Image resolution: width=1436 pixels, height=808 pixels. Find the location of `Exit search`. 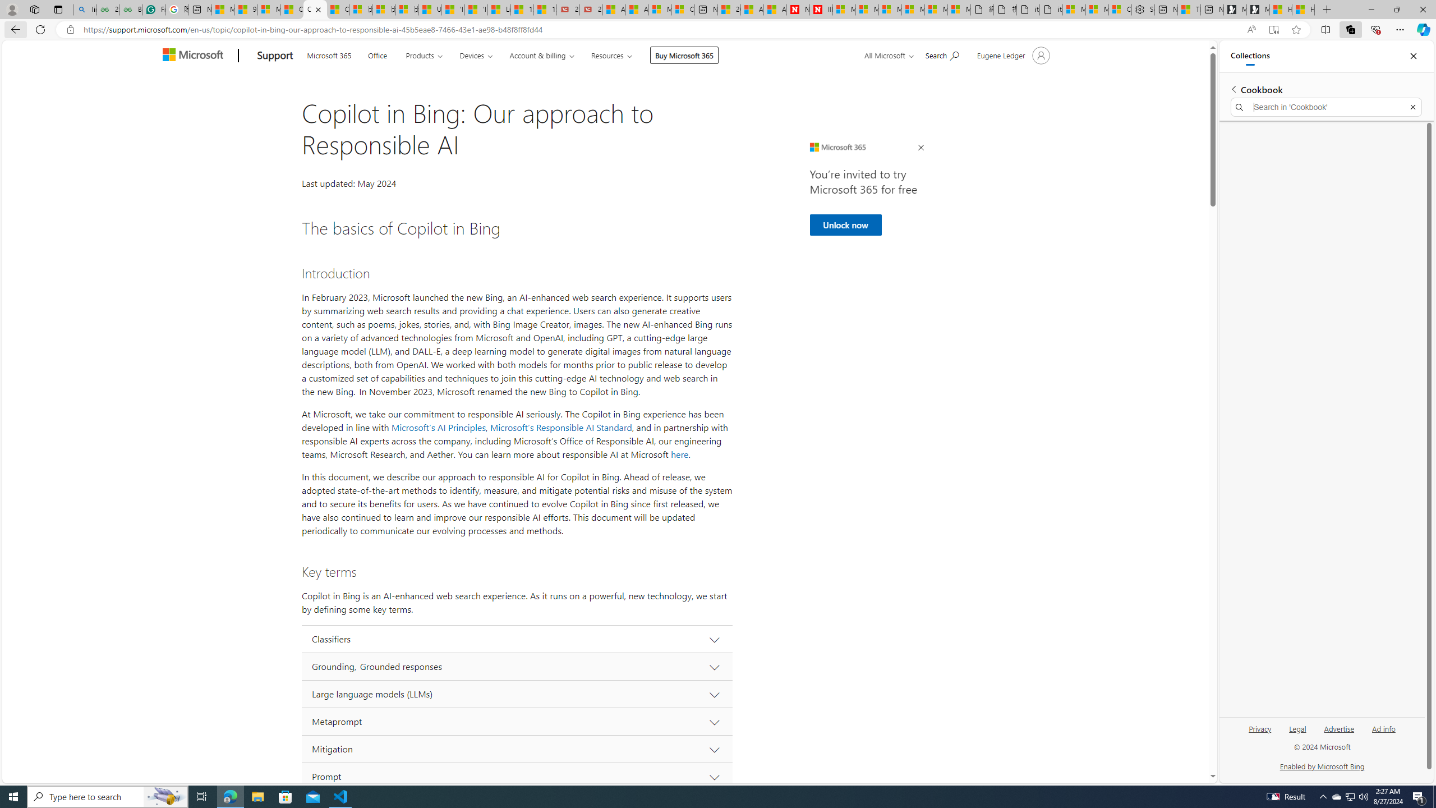

Exit search is located at coordinates (1412, 107).